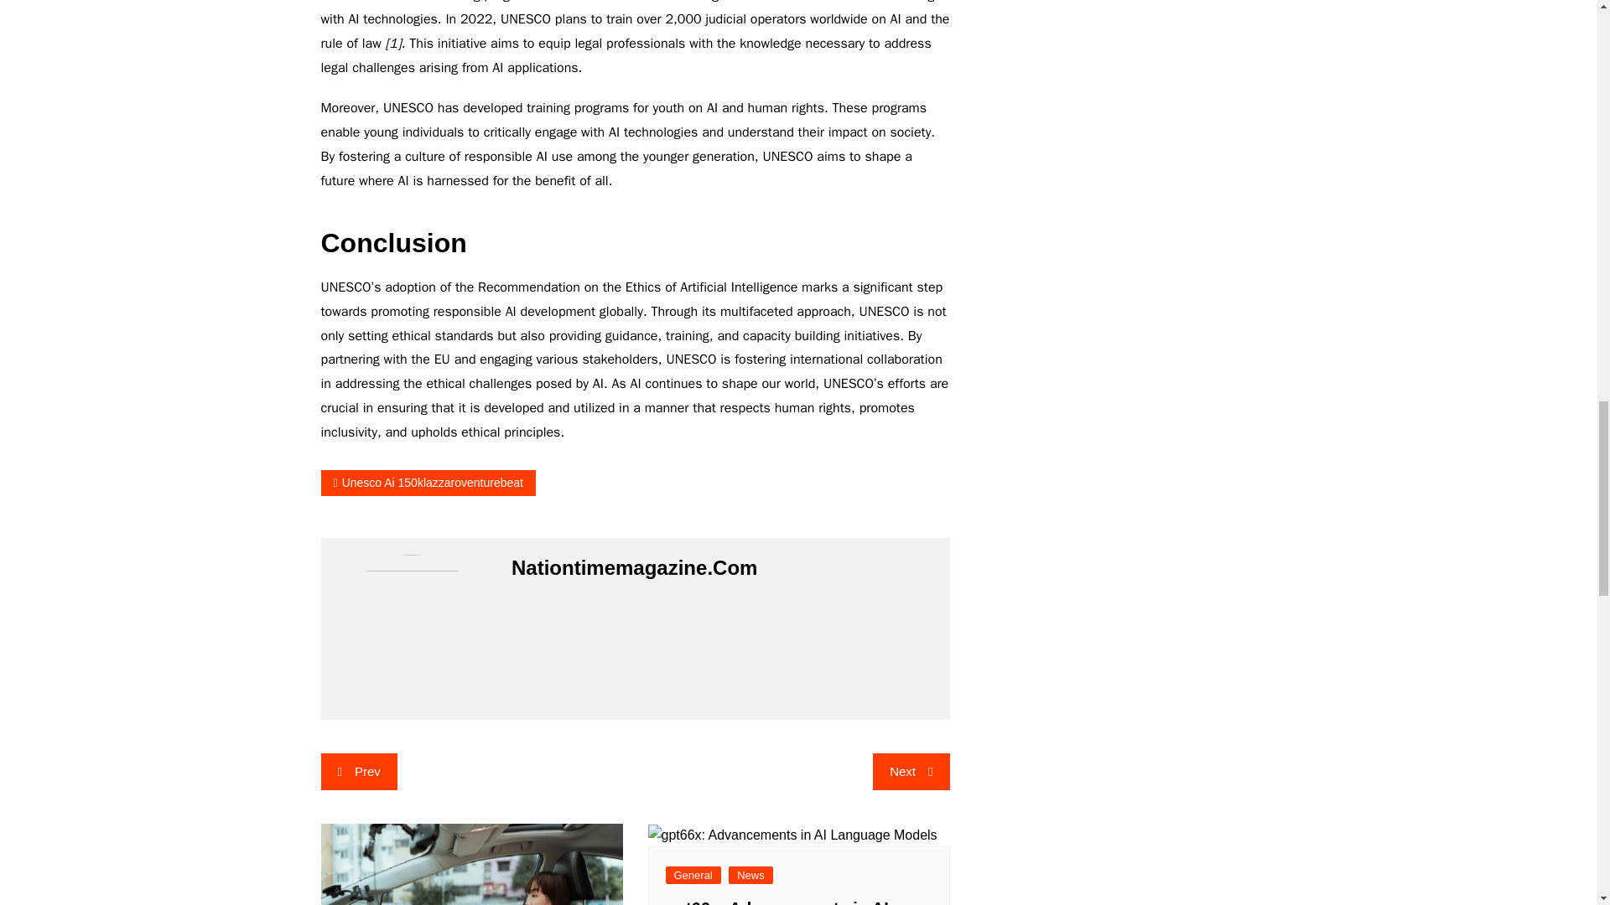 This screenshot has width=1610, height=905. Describe the element at coordinates (693, 875) in the screenshot. I see `General` at that location.